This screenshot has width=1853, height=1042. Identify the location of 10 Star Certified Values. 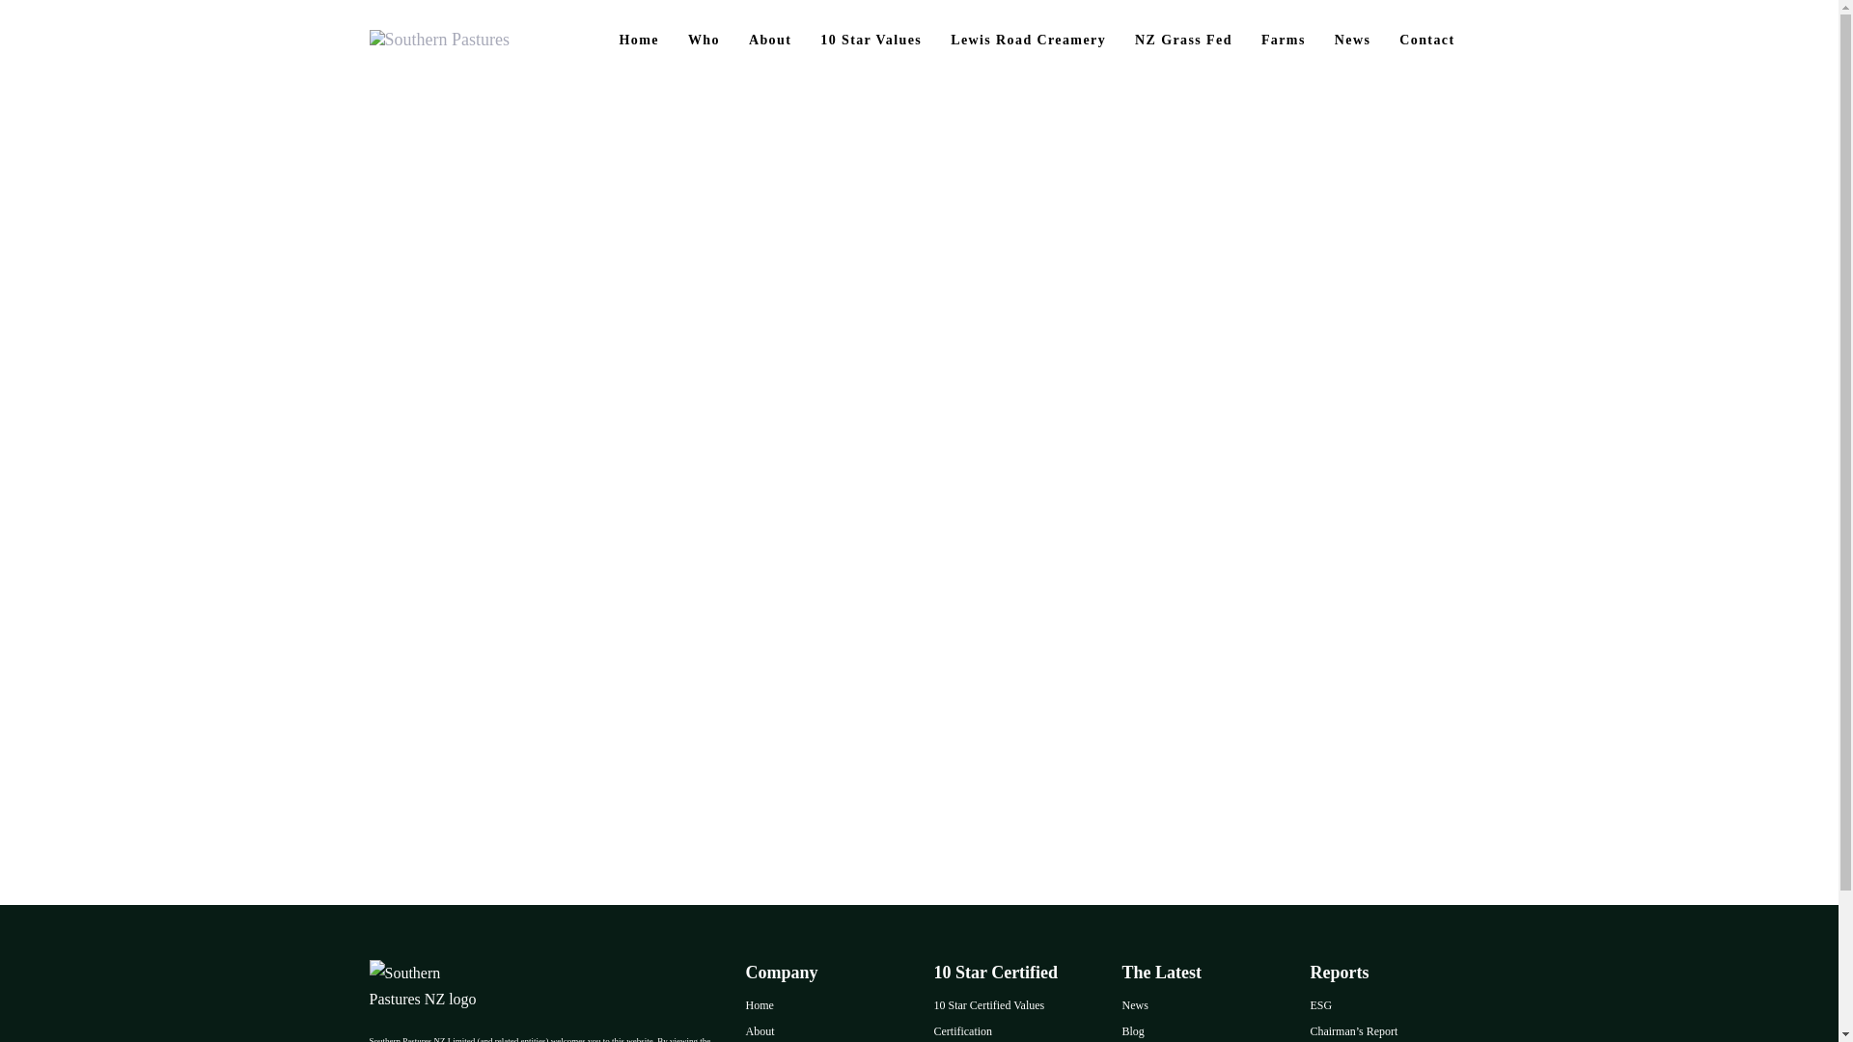
(1013, 1005).